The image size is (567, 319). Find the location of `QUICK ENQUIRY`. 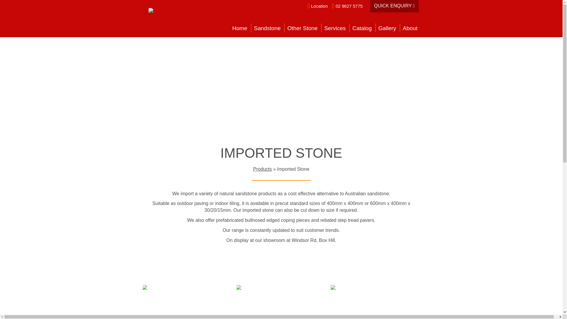

QUICK ENQUIRY is located at coordinates (395, 6).